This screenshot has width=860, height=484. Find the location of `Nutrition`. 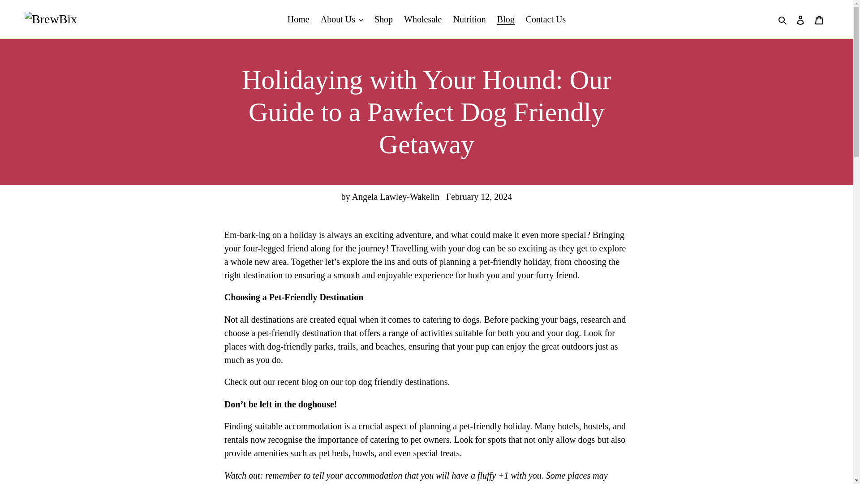

Nutrition is located at coordinates (469, 19).